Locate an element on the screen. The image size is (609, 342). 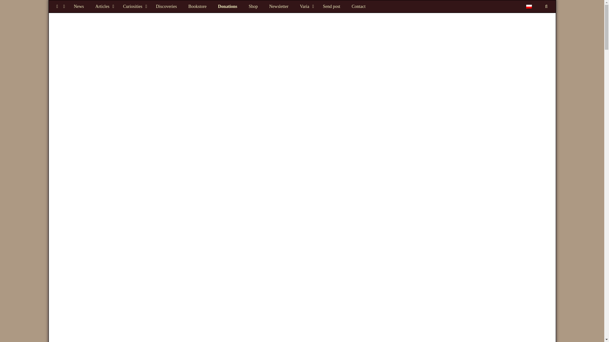
Main page is located at coordinates (79, 6).